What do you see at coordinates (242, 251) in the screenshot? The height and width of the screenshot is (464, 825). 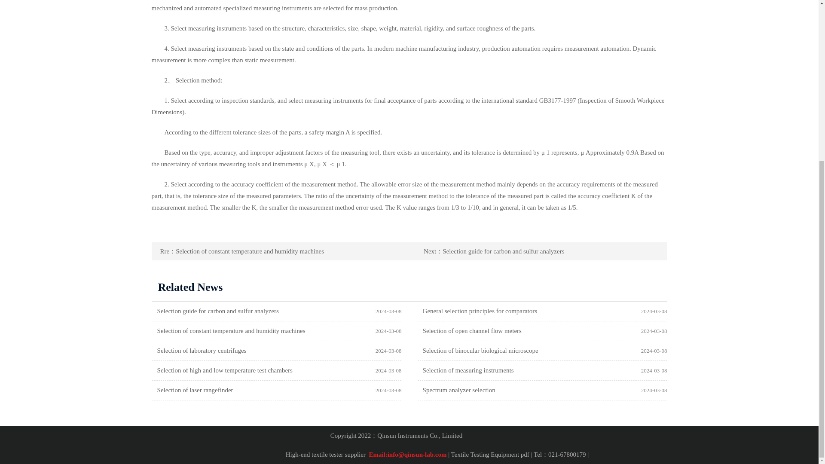 I see `Selection of constant temperature and humidity machines` at bounding box center [242, 251].